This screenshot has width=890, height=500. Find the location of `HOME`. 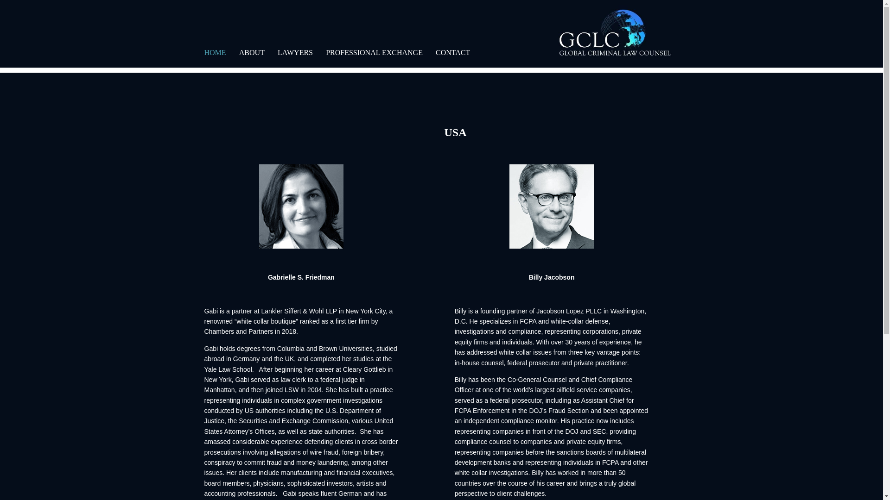

HOME is located at coordinates (215, 58).